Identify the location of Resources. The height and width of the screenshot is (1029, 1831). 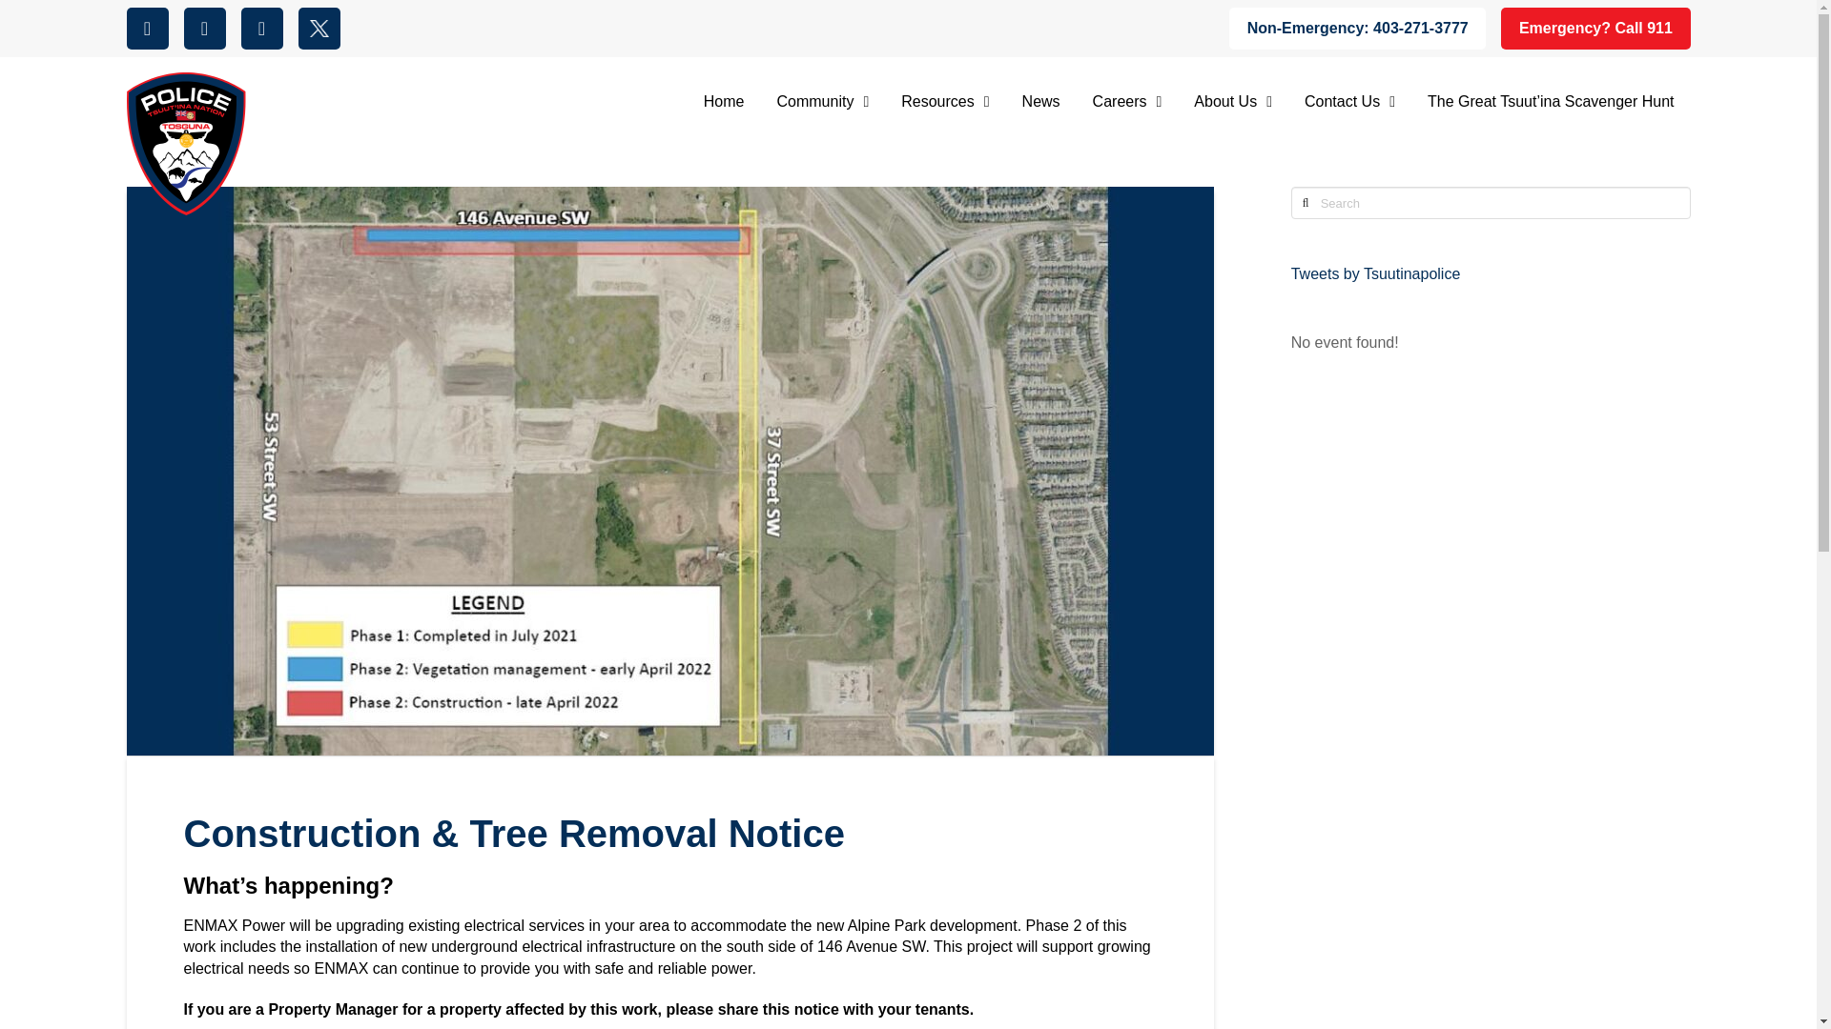
(944, 103).